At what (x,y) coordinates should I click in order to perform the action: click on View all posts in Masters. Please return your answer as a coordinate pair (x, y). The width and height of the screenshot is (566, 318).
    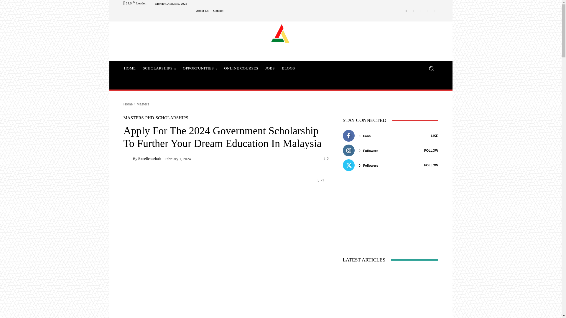
    Looking at the image, I should click on (143, 104).